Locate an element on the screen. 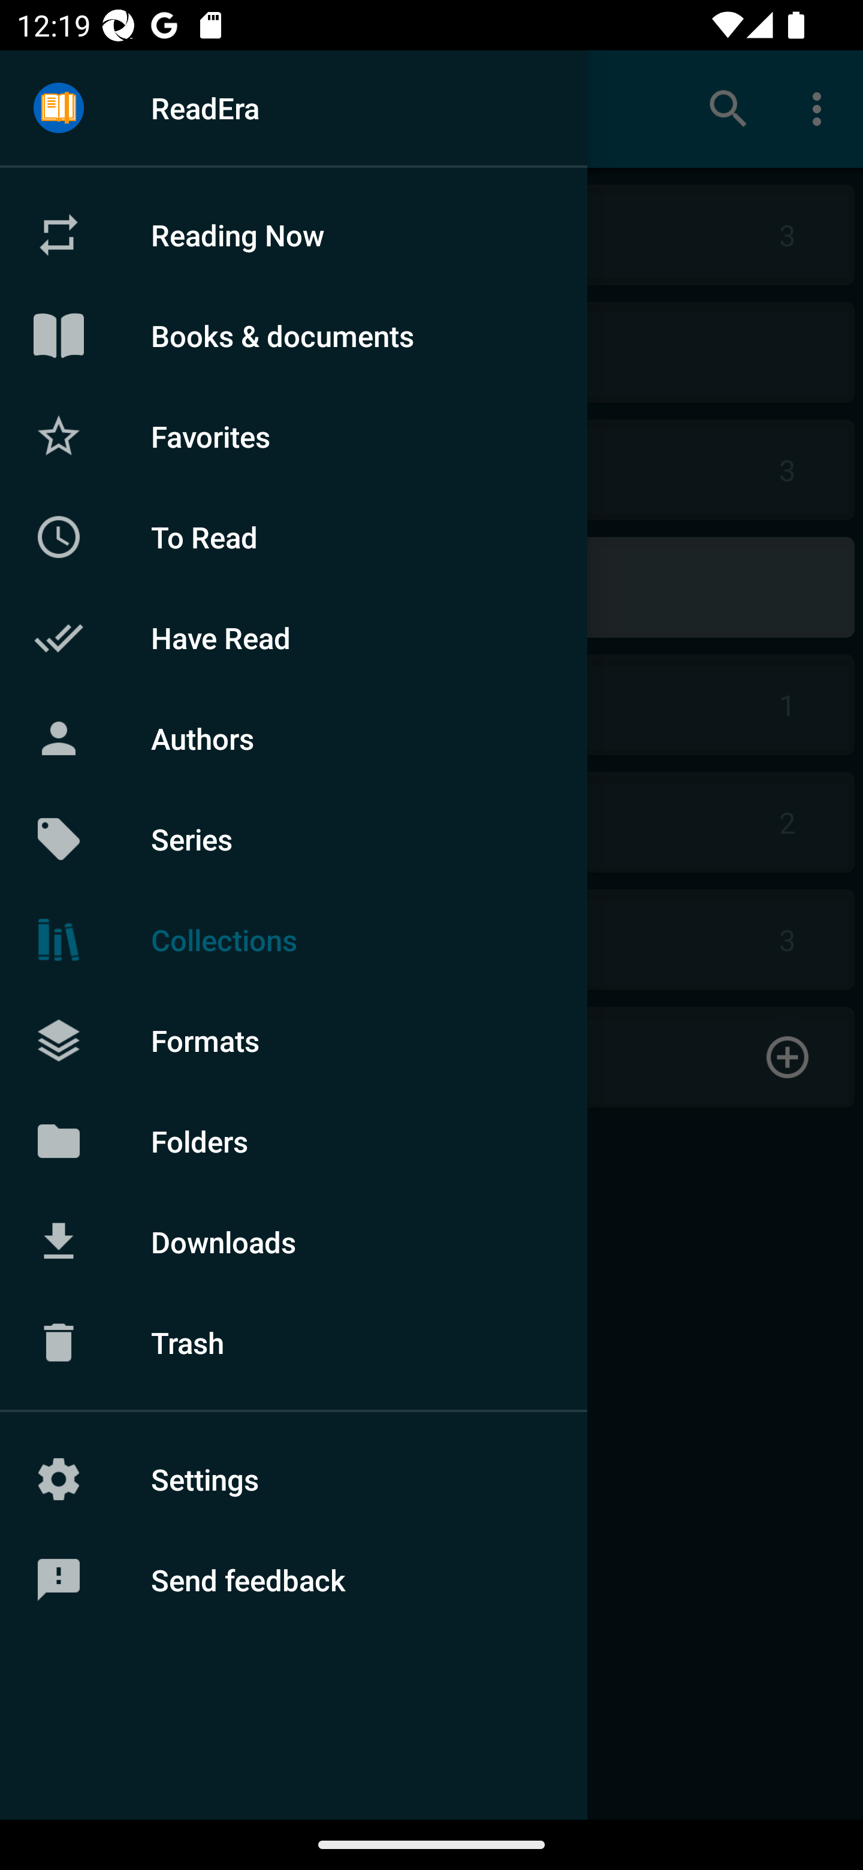 Image resolution: width=863 pixels, height=1870 pixels. More options is located at coordinates (821, 108).